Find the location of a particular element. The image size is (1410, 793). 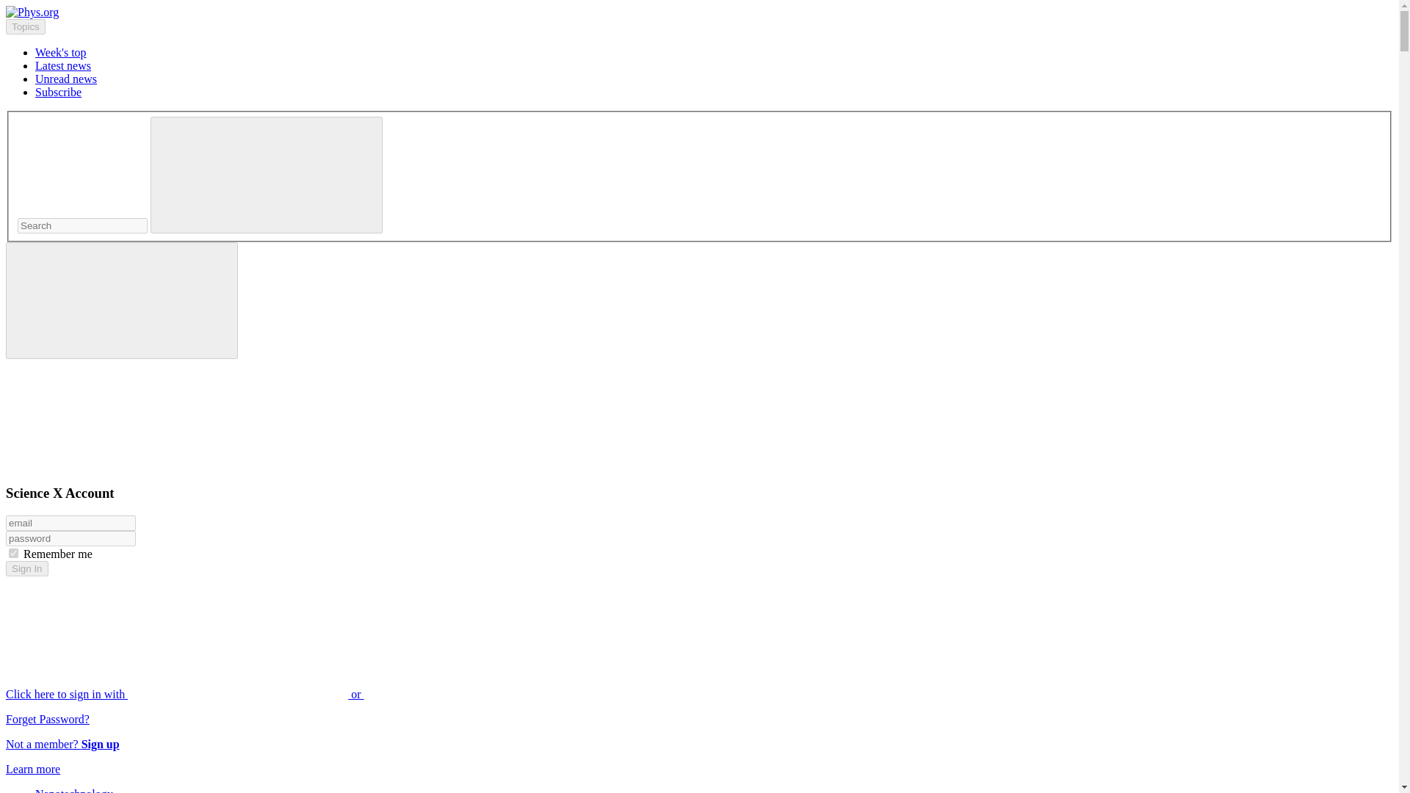

Click here to sign in with or is located at coordinates (295, 694).